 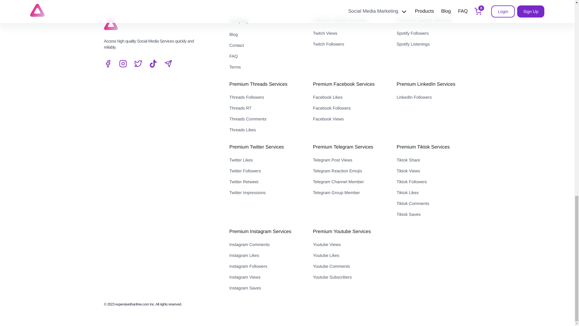 What do you see at coordinates (266, 97) in the screenshot?
I see `Threads Followers` at bounding box center [266, 97].